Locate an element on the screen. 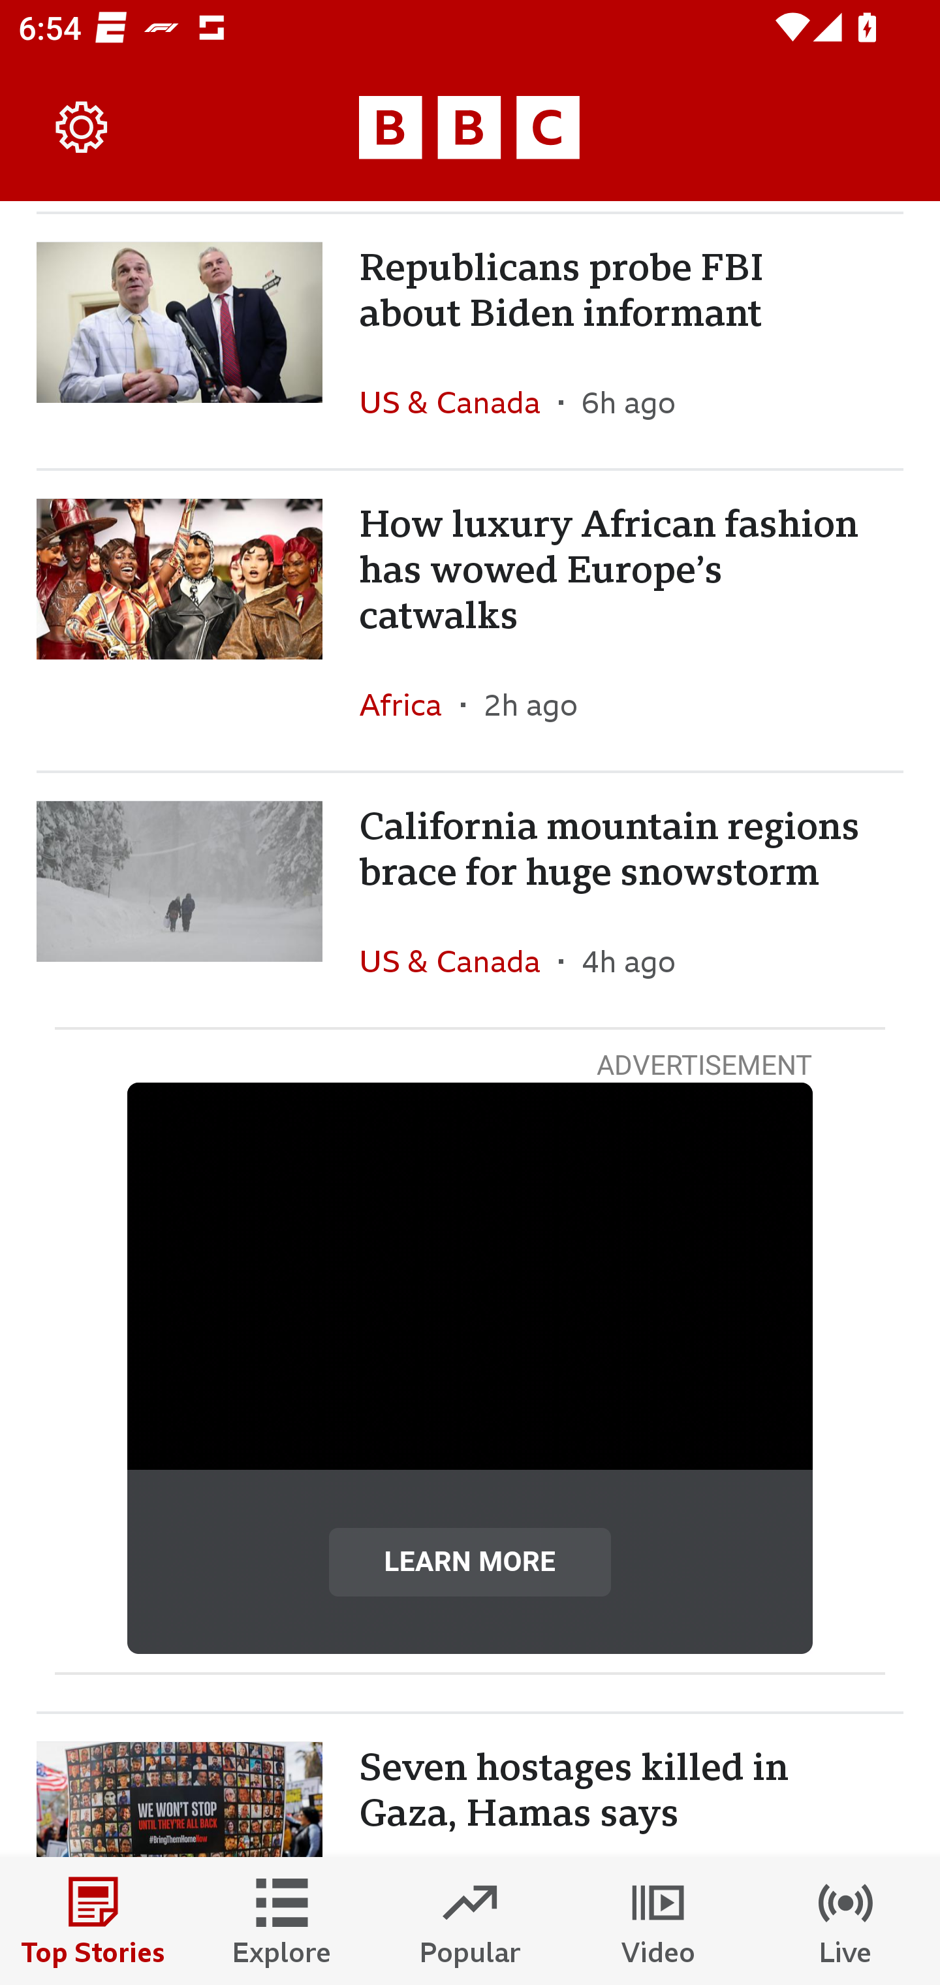 This screenshot has height=1985, width=940. Africa In the section Africa is located at coordinates (410, 704).